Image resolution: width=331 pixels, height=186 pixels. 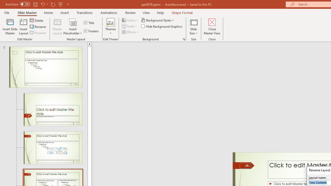 What do you see at coordinates (53, 148) in the screenshot?
I see `Slide Title and Content Layout: used by no slides` at bounding box center [53, 148].